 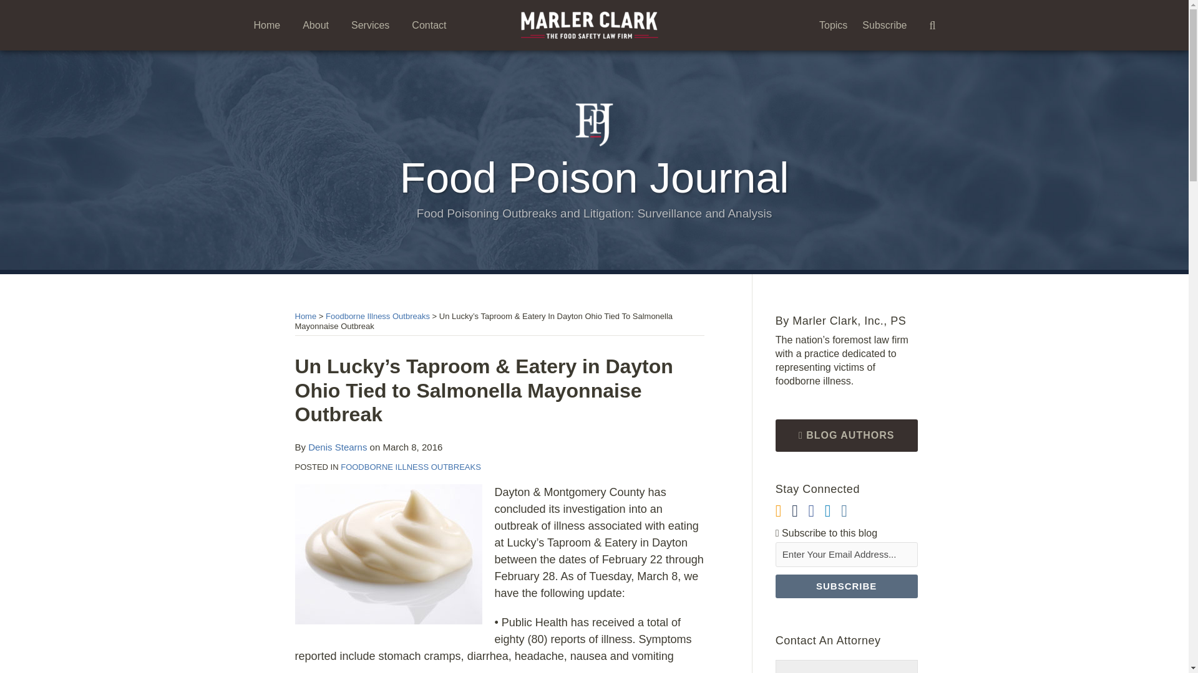 I want to click on Subscribe, so click(x=846, y=586).